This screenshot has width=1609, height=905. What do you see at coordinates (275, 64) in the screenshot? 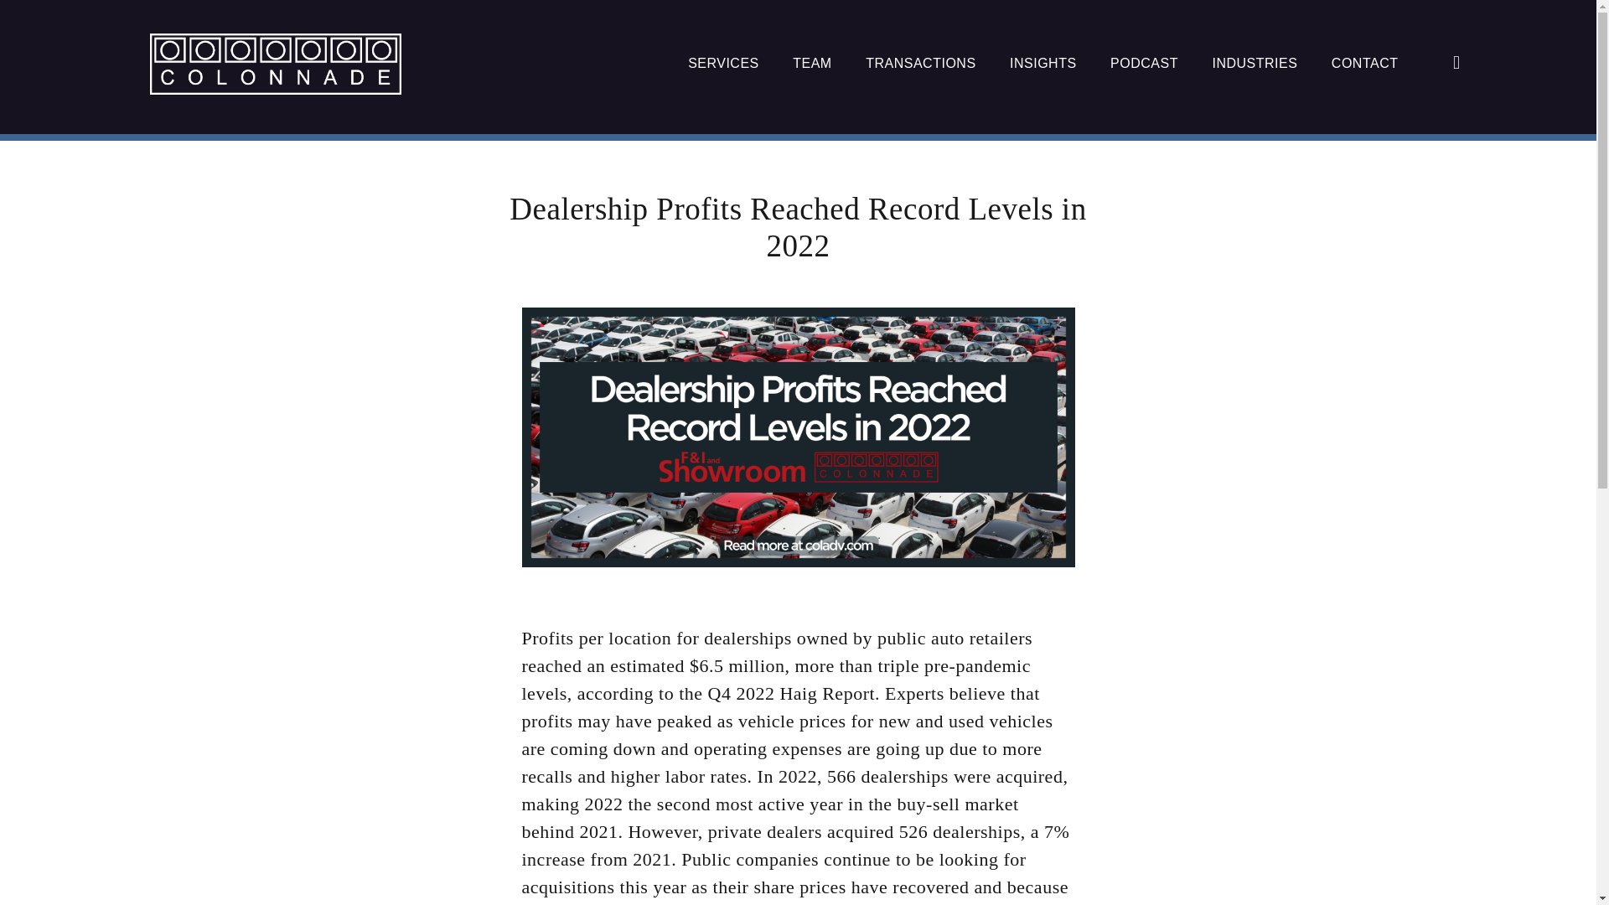
I see `Colonnade Logo White` at bounding box center [275, 64].